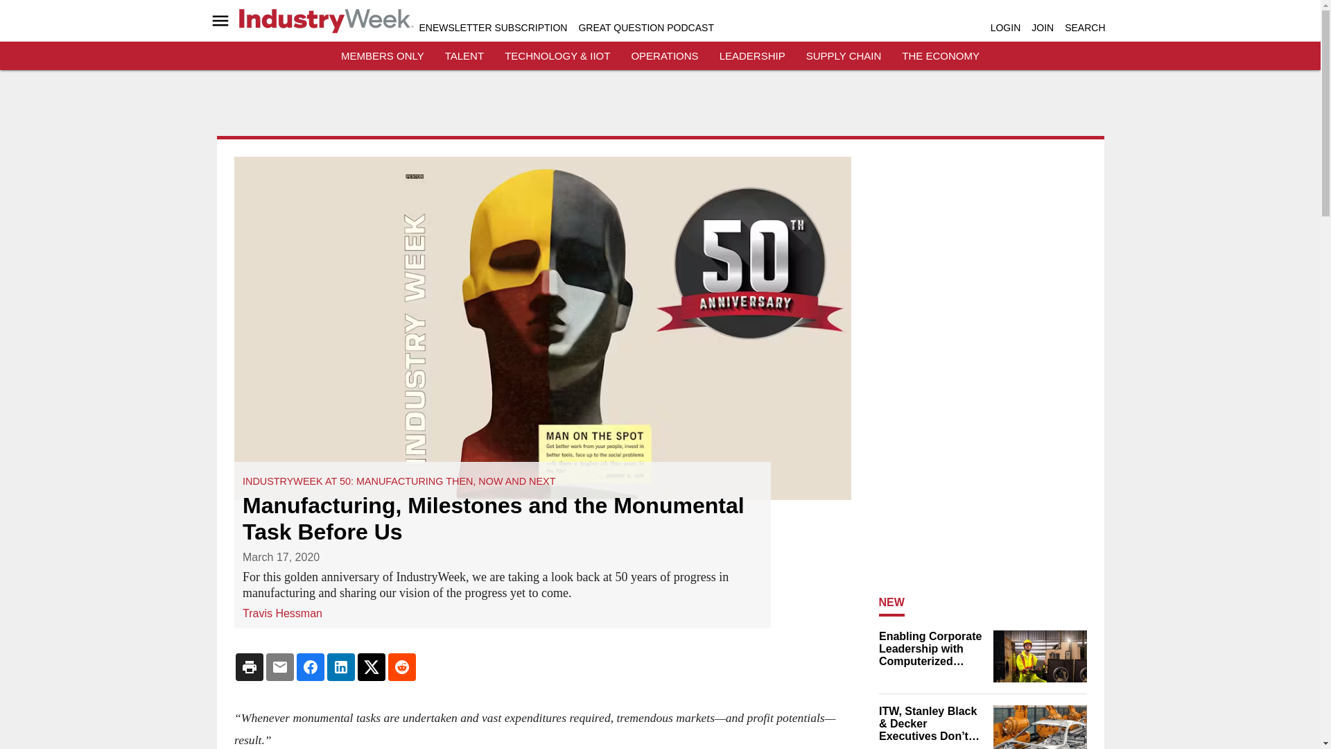 This screenshot has height=749, width=1331. What do you see at coordinates (1043, 28) in the screenshot?
I see `JOIN` at bounding box center [1043, 28].